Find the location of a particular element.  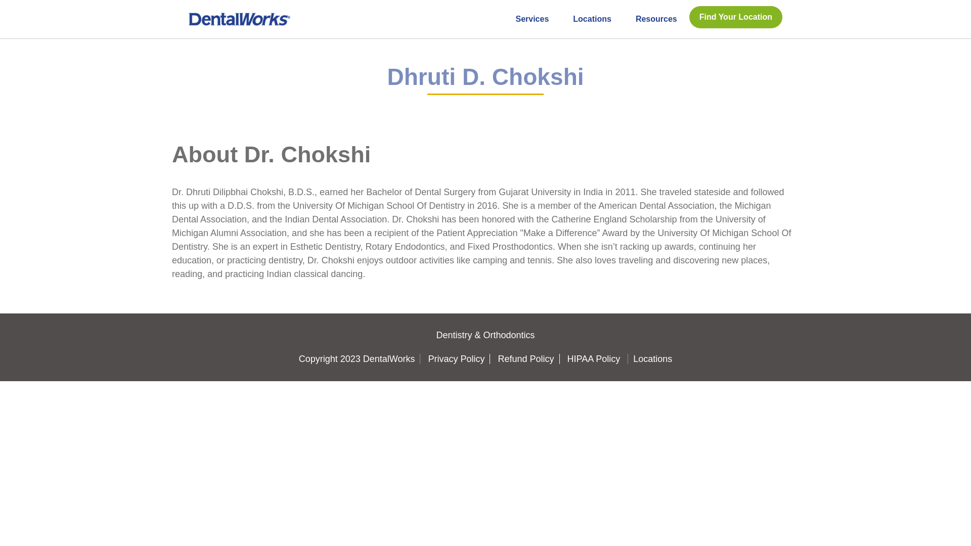

Services is located at coordinates (532, 18).